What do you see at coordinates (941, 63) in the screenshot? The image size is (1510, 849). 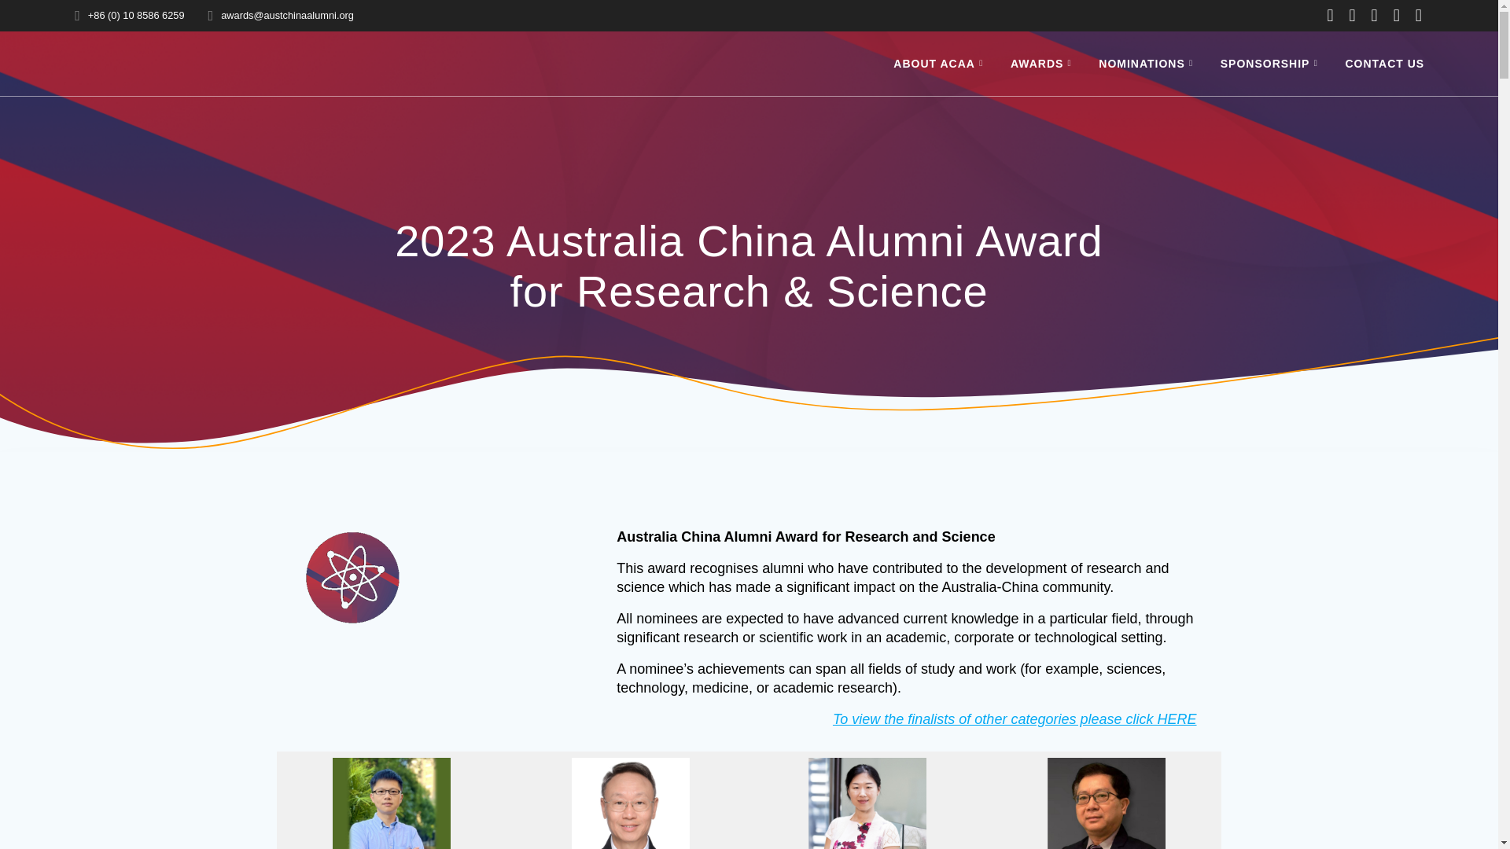 I see `ABOUT ACAA` at bounding box center [941, 63].